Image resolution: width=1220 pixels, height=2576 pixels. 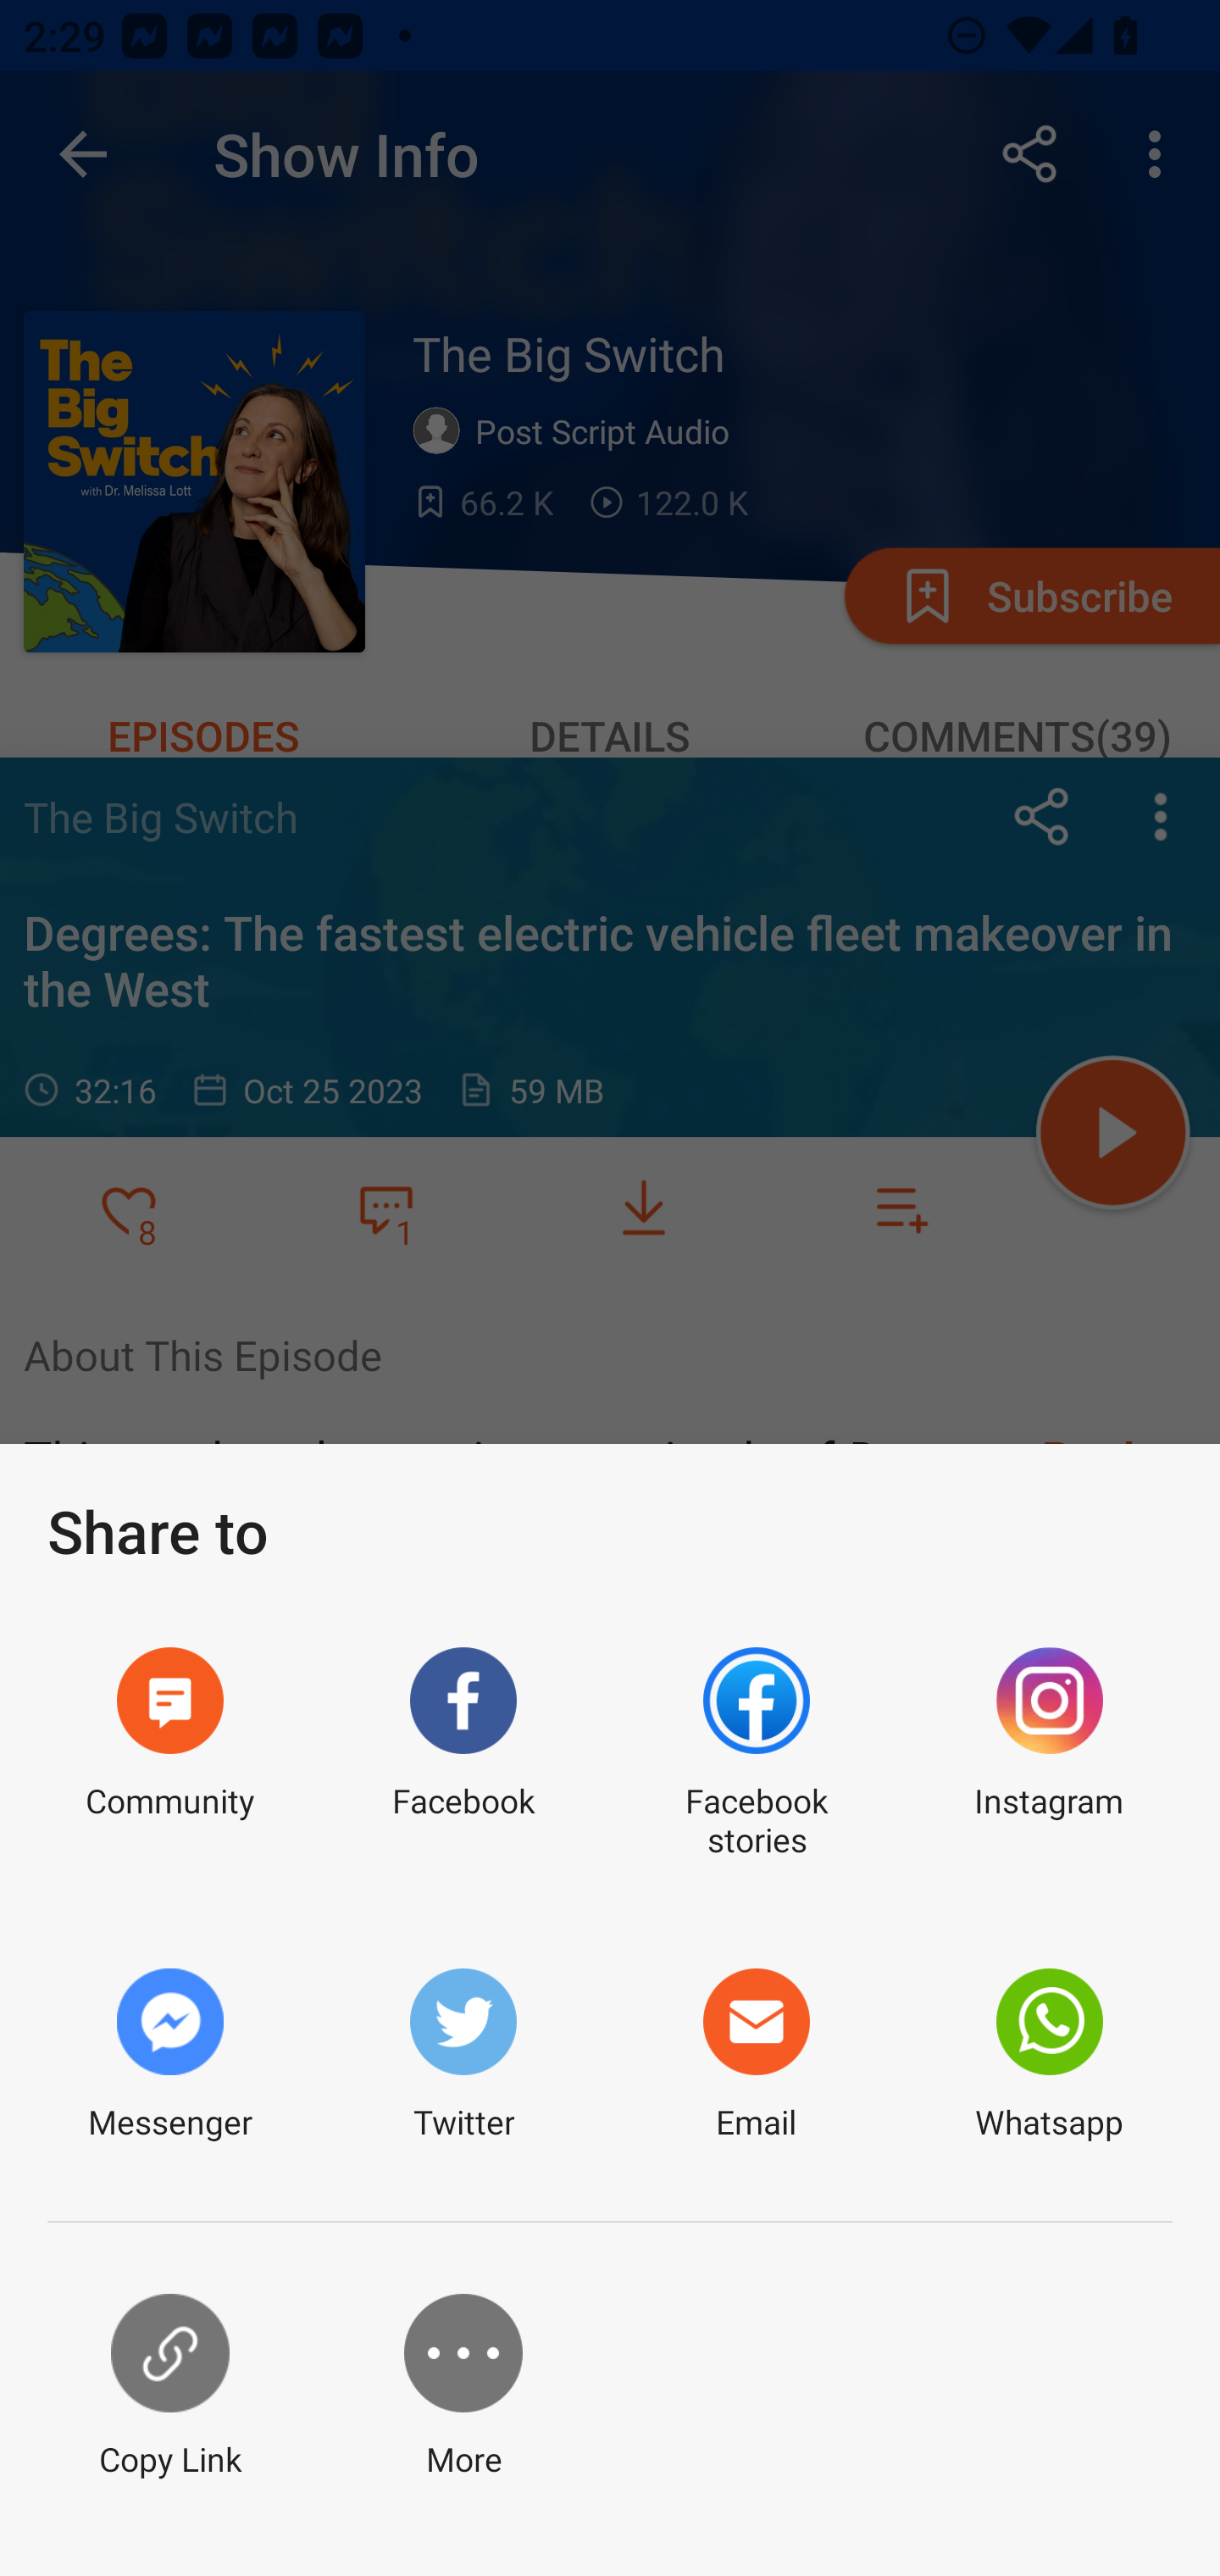 I want to click on Facebook stories, so click(x=756, y=1754).